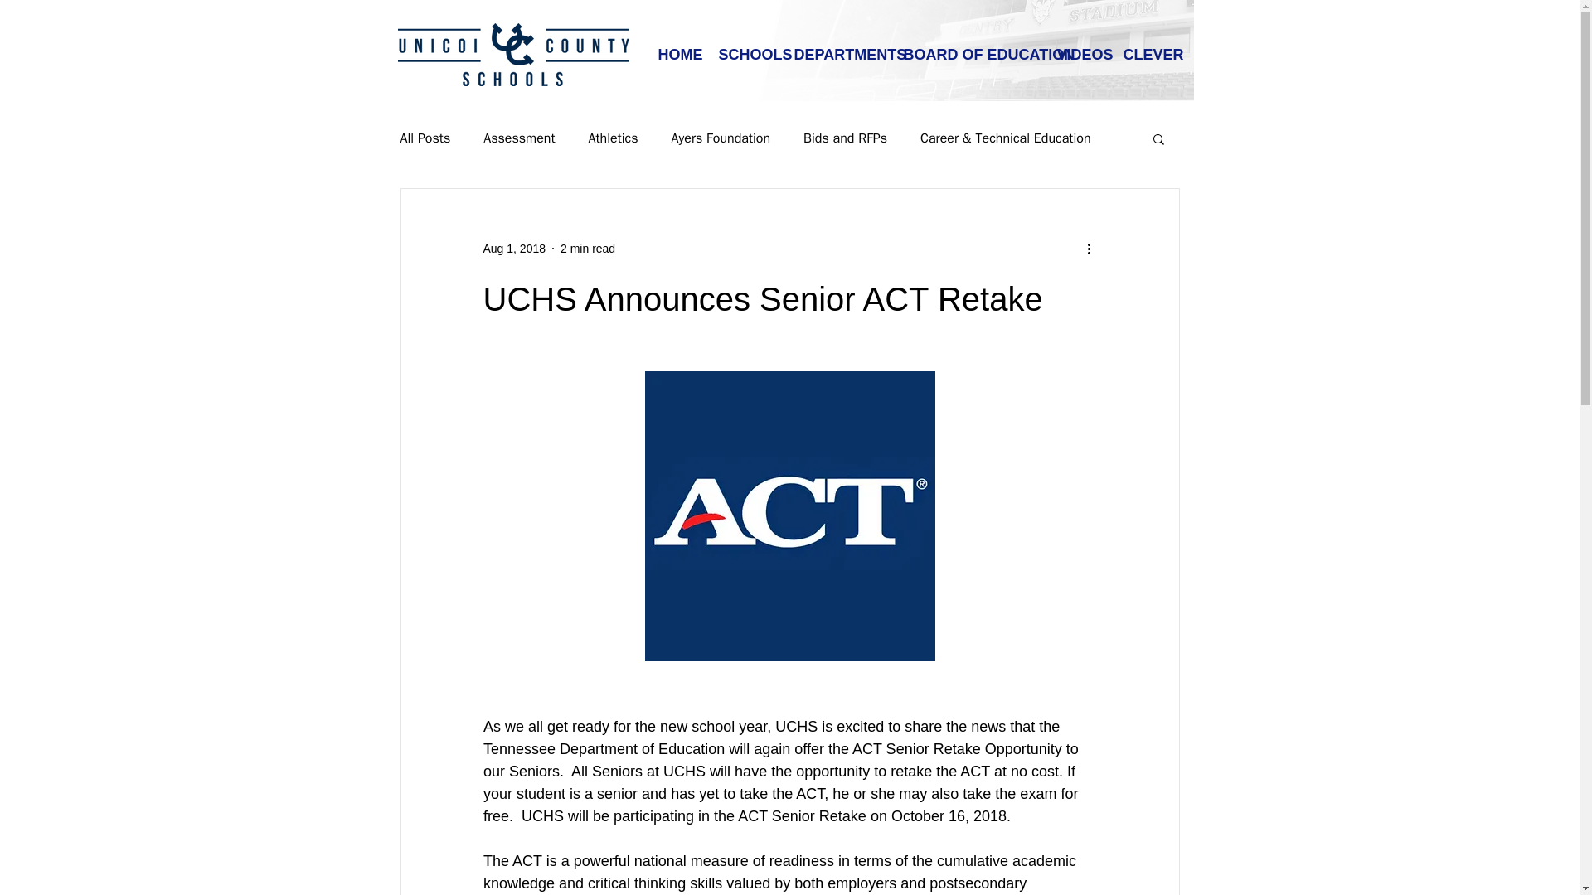  Describe the element at coordinates (744, 54) in the screenshot. I see `SCHOOLS` at that location.